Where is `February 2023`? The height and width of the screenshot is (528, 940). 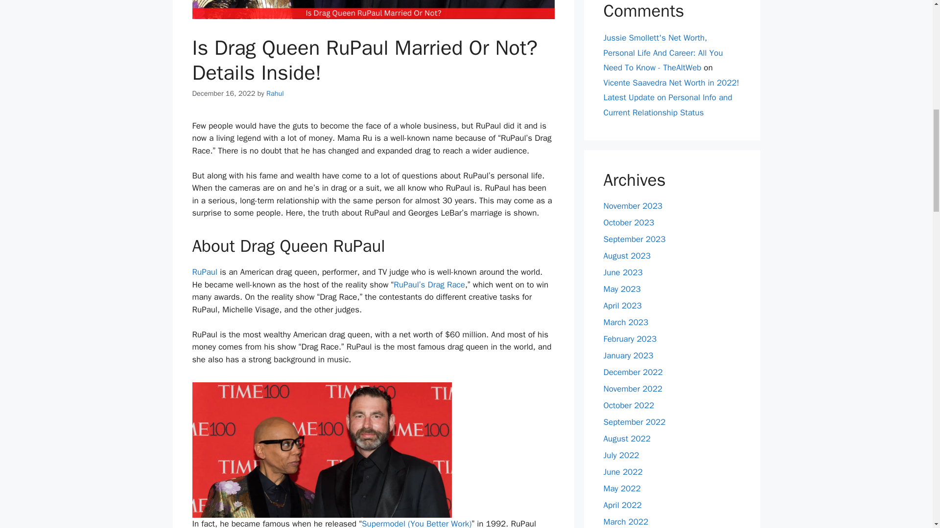 February 2023 is located at coordinates (630, 339).